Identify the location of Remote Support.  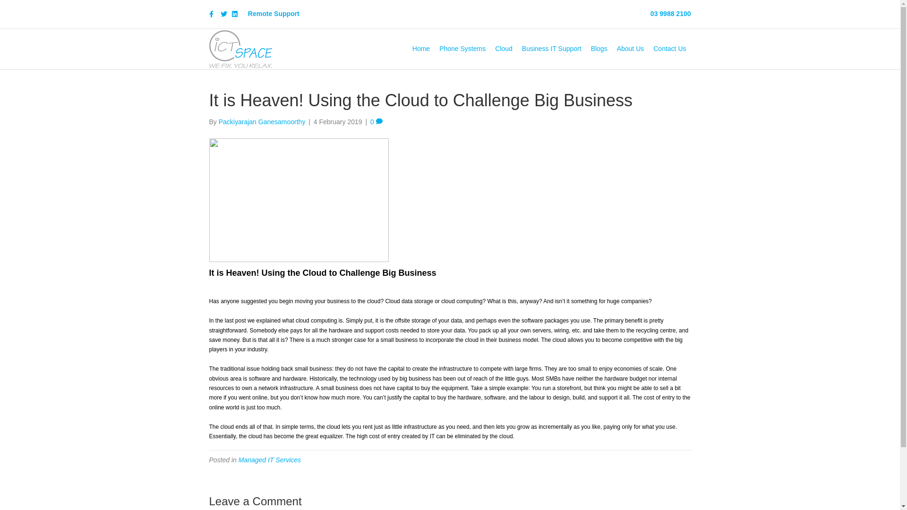
(274, 14).